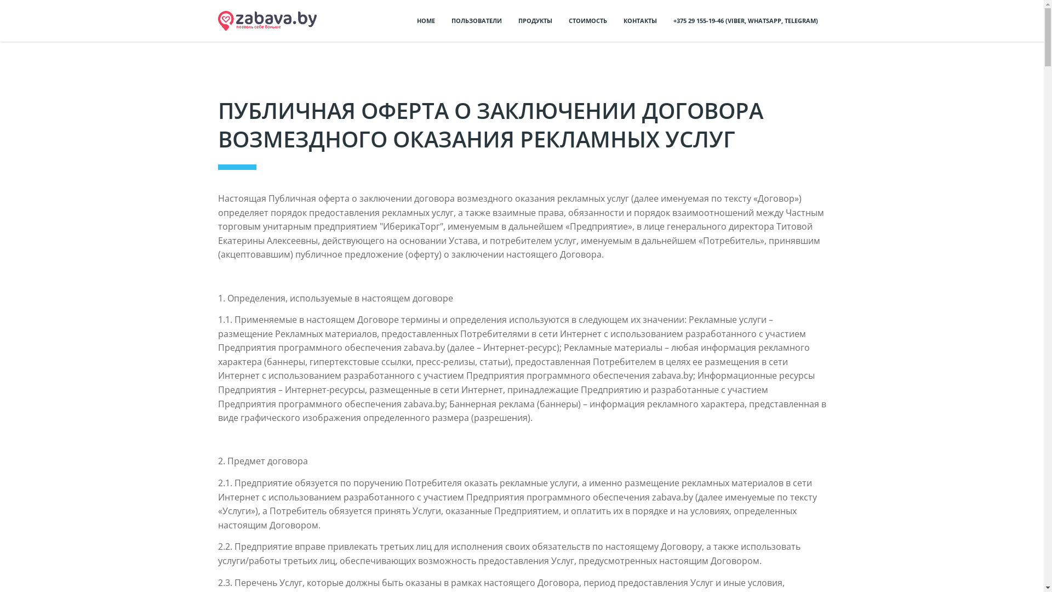 This screenshot has height=592, width=1052. I want to click on +375 29 155-19-46 (VIBER, WHATSAPP, TELEGRAM), so click(745, 21).